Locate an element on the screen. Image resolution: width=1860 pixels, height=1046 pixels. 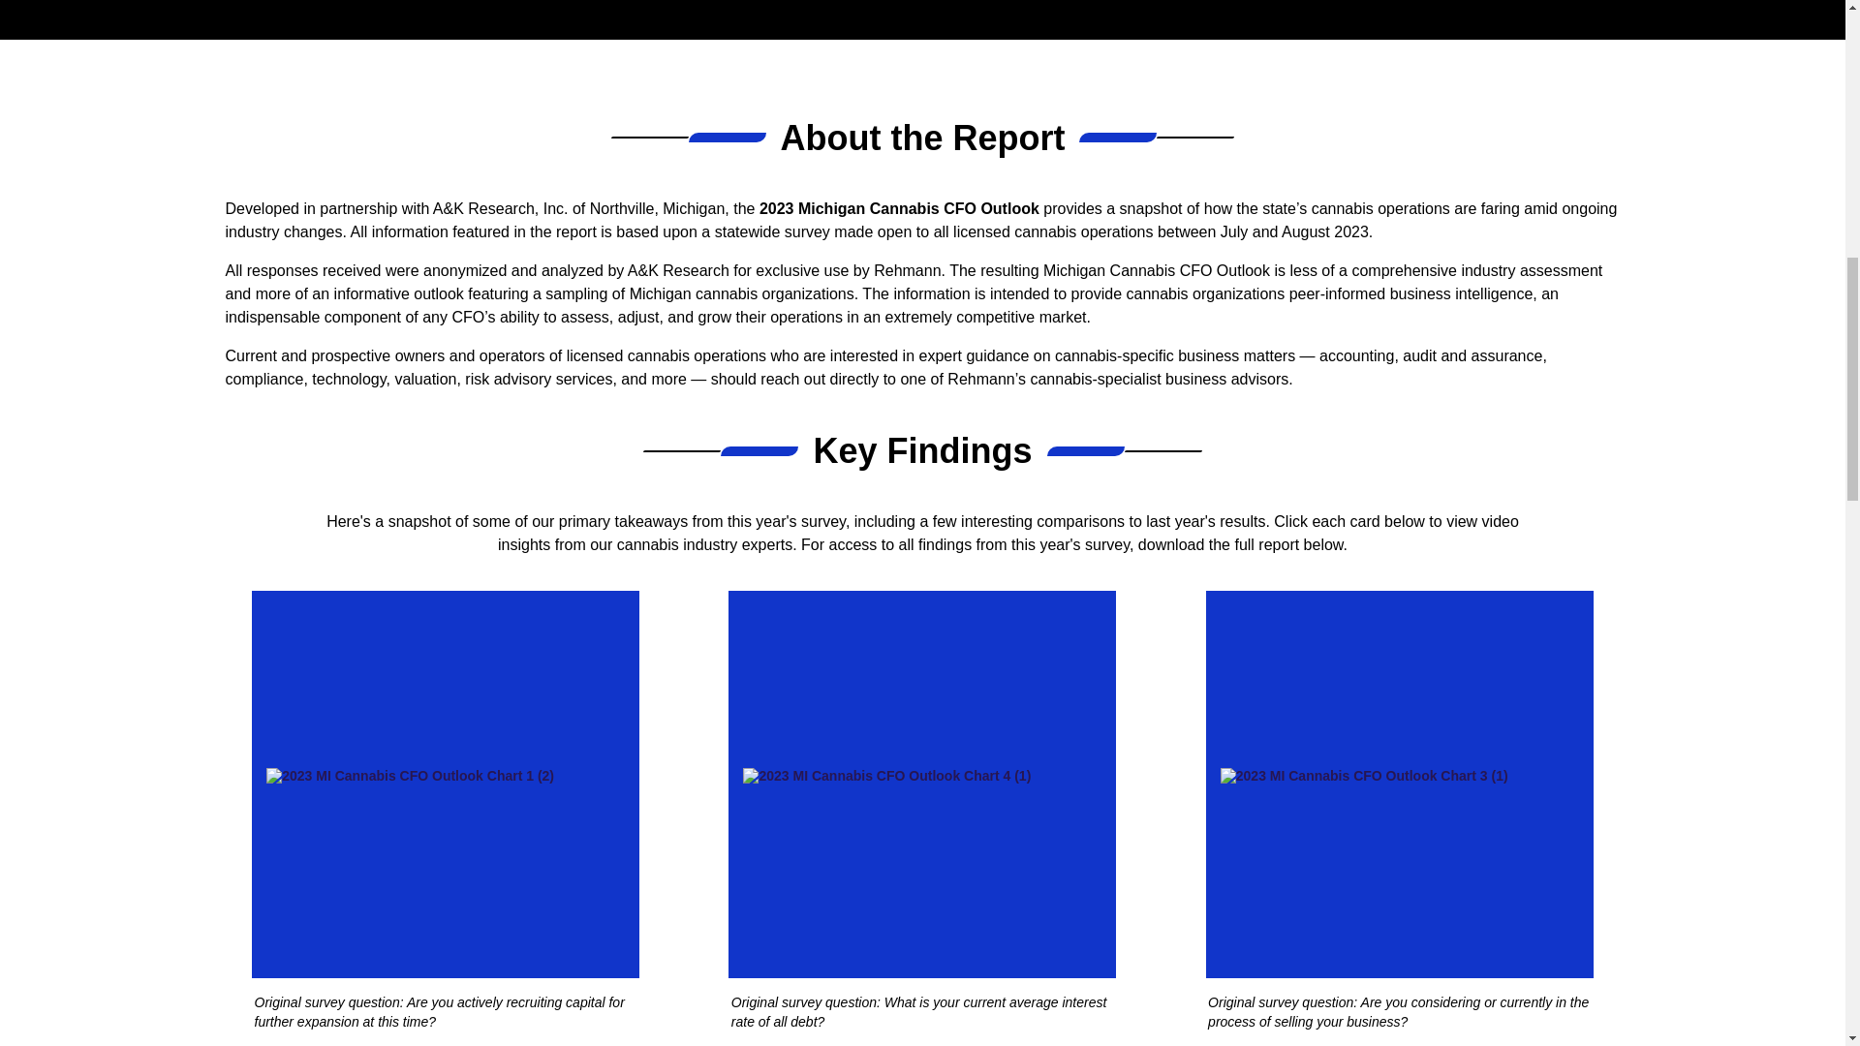
HubSpot Video is located at coordinates (446, 740).